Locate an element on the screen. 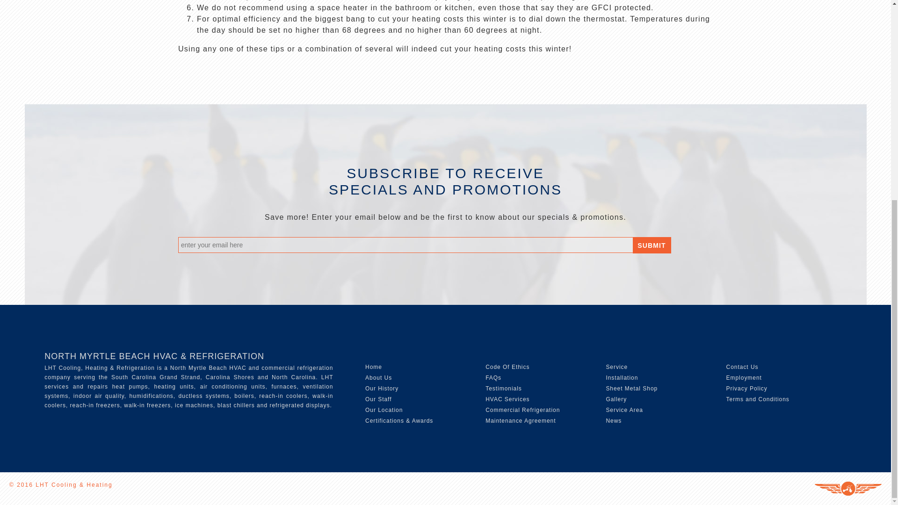  Home is located at coordinates (374, 367).